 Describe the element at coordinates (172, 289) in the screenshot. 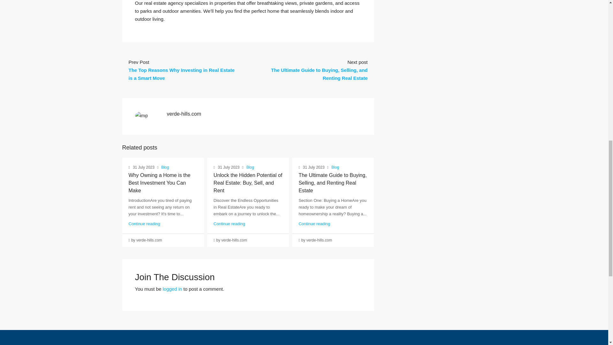

I see `logged in` at that location.